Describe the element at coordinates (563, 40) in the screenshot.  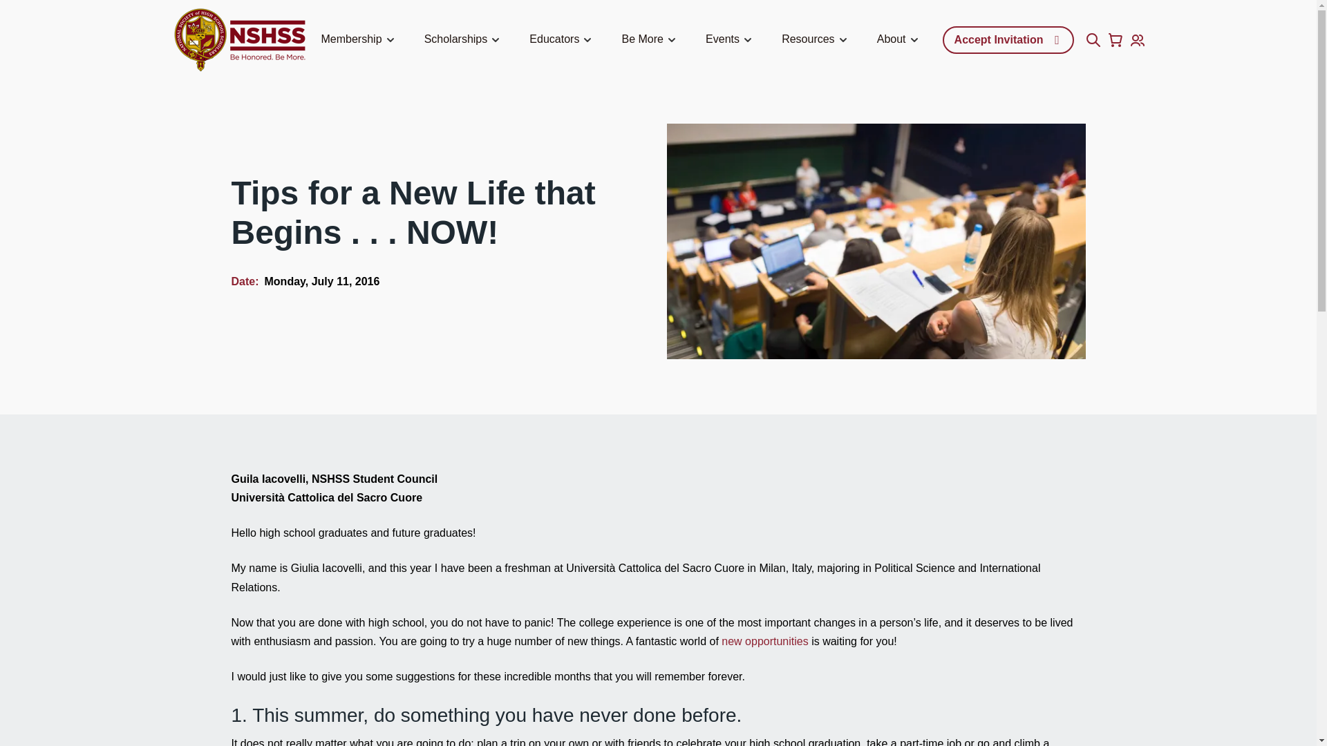
I see `Educators` at that location.